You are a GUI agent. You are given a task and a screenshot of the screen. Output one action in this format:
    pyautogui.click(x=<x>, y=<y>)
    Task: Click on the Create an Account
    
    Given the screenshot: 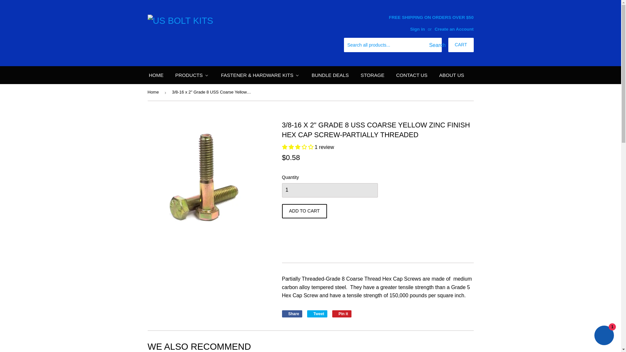 What is the action you would take?
    pyautogui.click(x=454, y=29)
    